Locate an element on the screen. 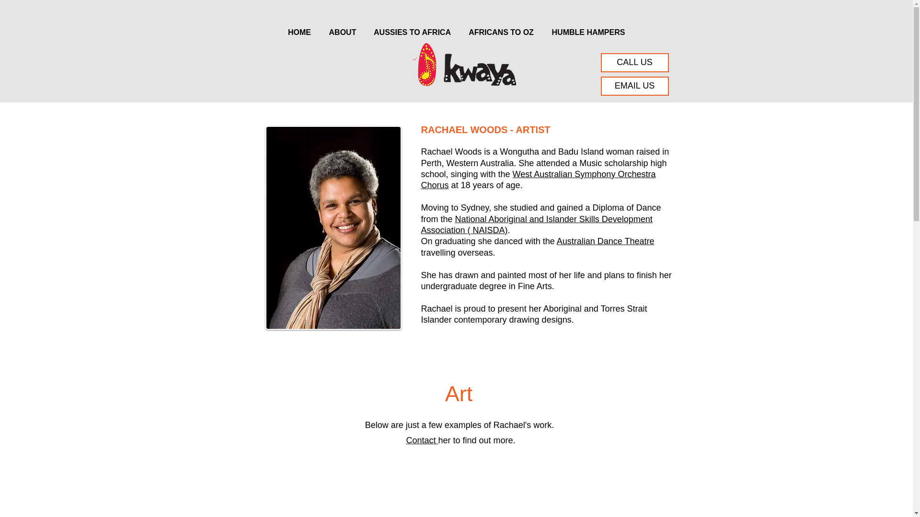 The image size is (920, 517). CALL US is located at coordinates (634, 63).